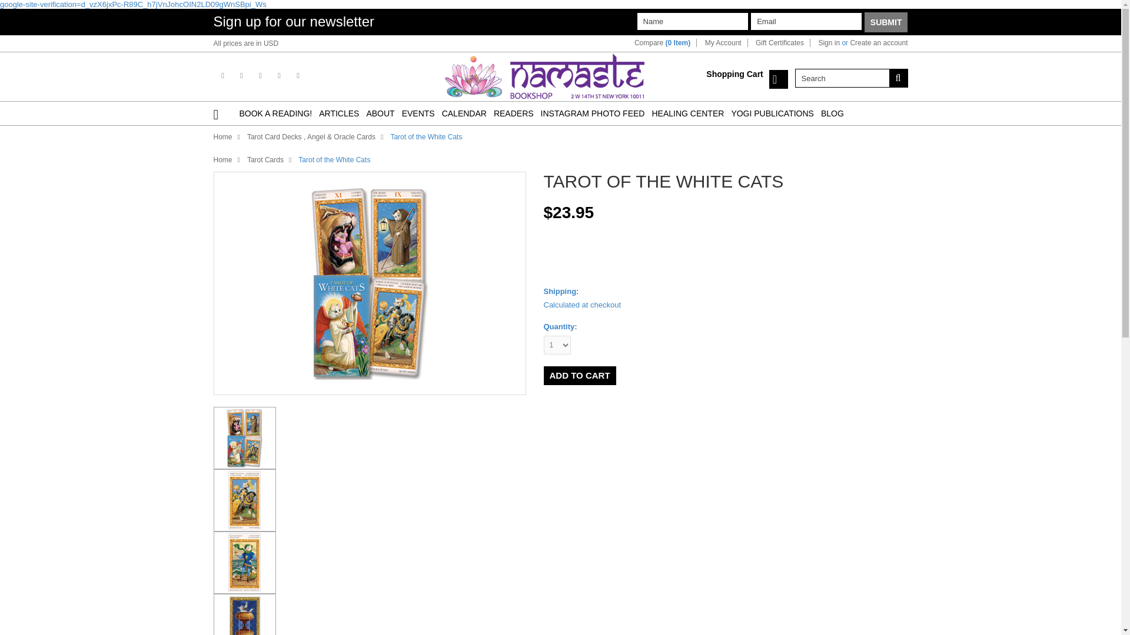  Describe the element at coordinates (579, 375) in the screenshot. I see `Add To Cart` at that location.